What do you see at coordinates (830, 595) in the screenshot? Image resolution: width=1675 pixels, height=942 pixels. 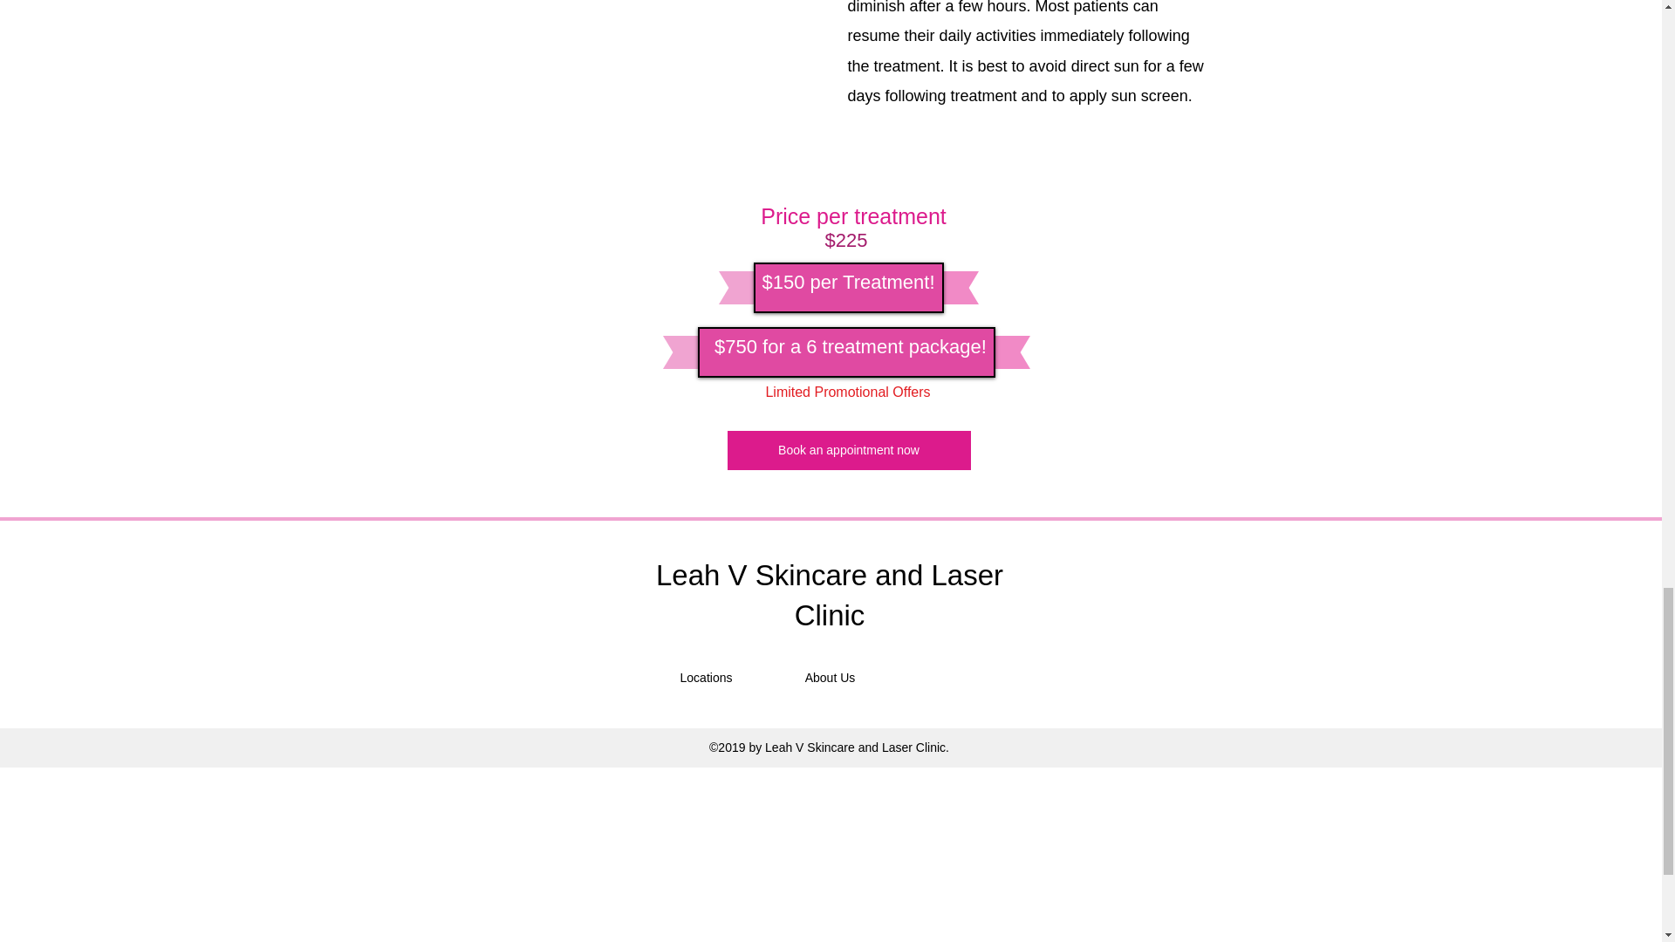 I see `Leah V Skincare and Laser Clinic` at bounding box center [830, 595].